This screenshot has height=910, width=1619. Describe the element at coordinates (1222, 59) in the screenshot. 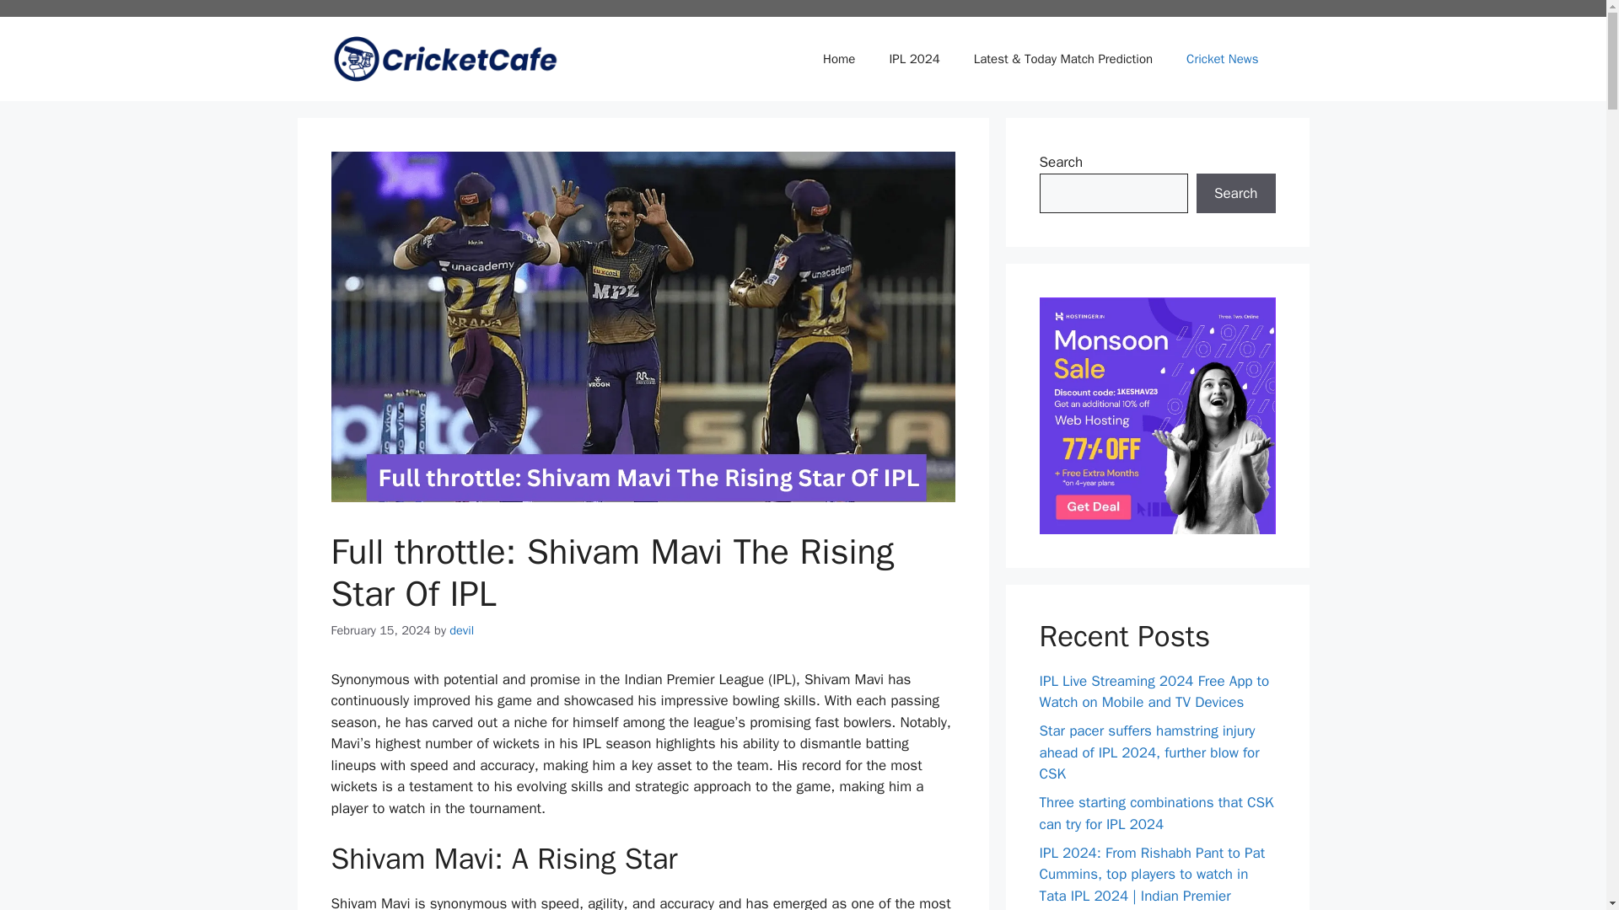

I see `Cricket News` at that location.